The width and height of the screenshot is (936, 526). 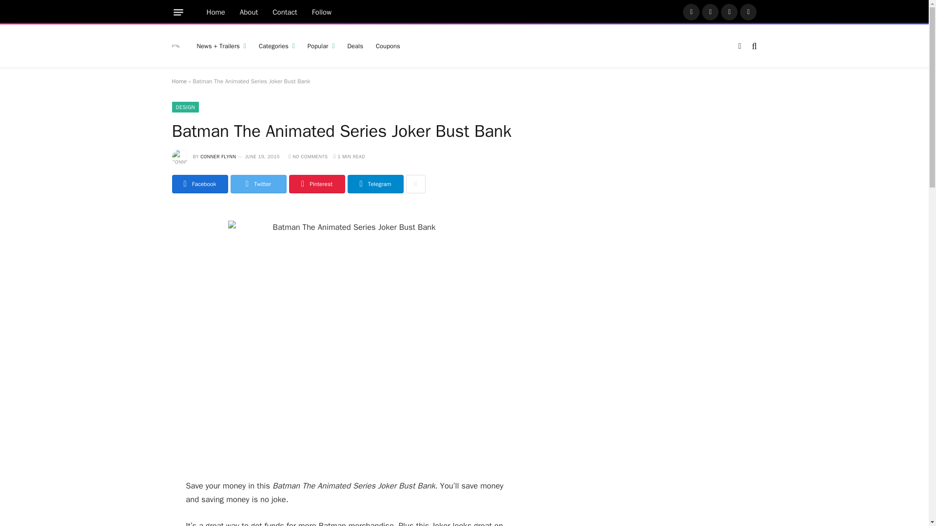 What do you see at coordinates (729, 12) in the screenshot?
I see `Pinterest` at bounding box center [729, 12].